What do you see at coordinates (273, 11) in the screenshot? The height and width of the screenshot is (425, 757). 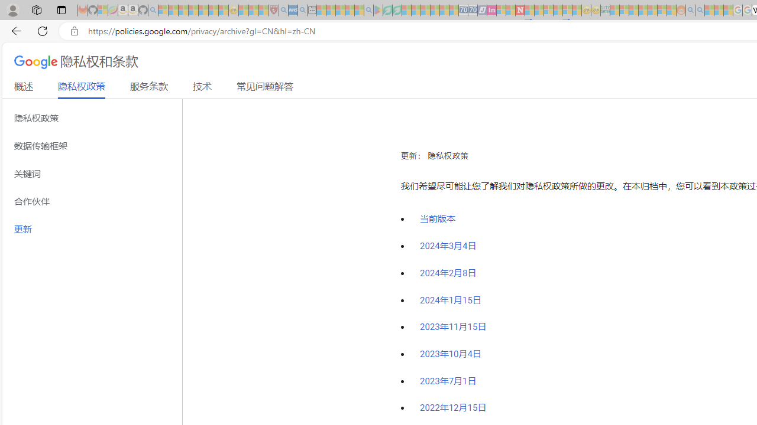 I see `Robert H. Shmerling, MD - Harvard Health - Sleeping` at bounding box center [273, 11].